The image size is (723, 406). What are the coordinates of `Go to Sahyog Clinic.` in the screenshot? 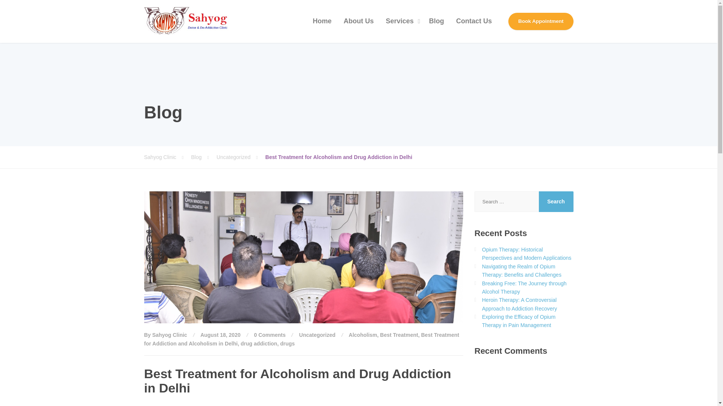 It's located at (167, 157).